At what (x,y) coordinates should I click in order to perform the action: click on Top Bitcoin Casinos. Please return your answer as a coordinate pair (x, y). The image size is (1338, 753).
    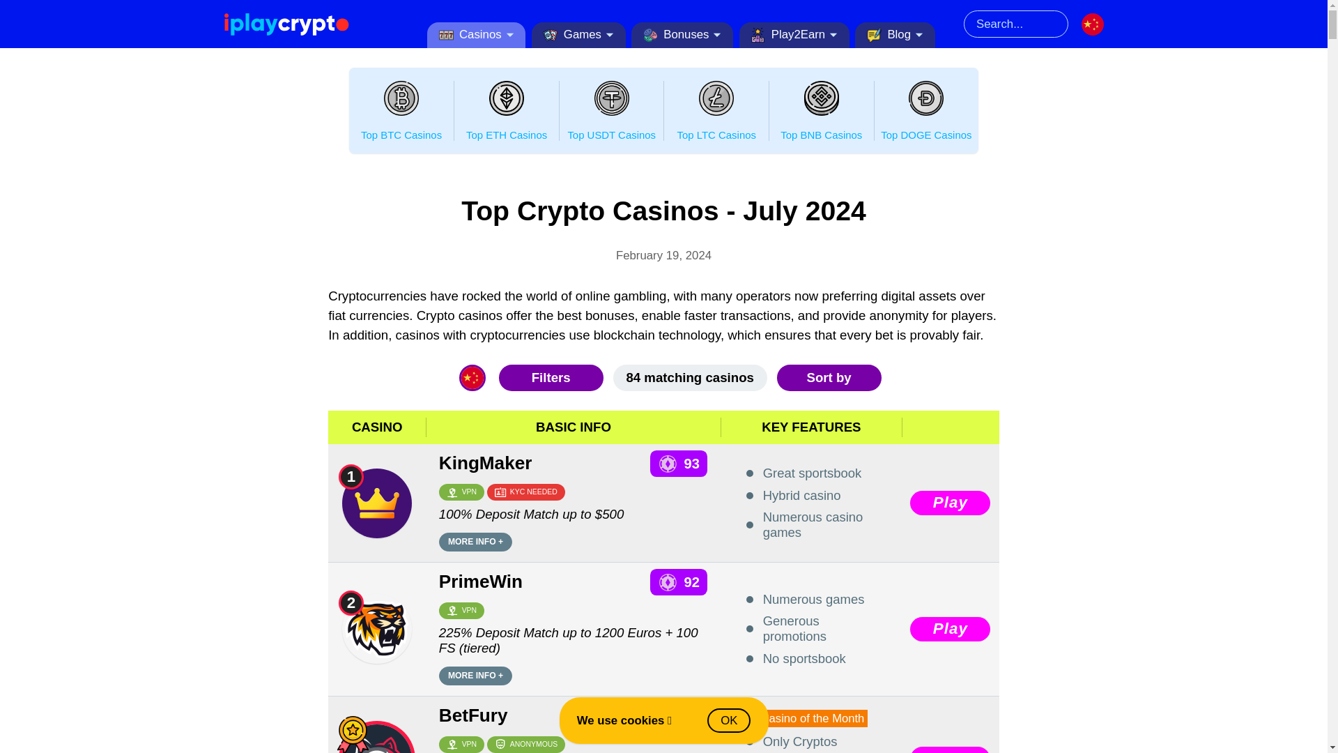
    Looking at the image, I should click on (401, 98).